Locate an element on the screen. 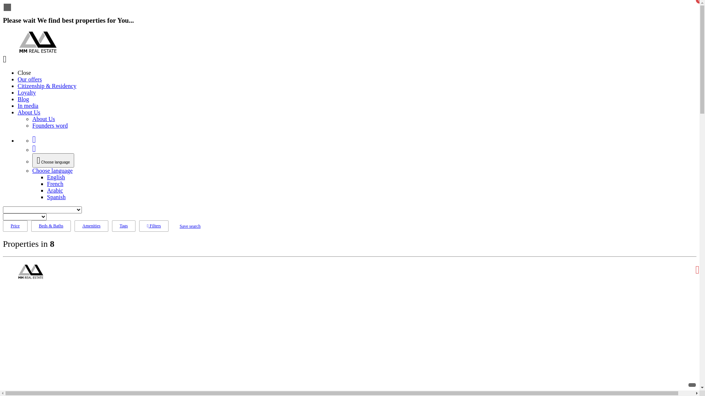  Arabic is located at coordinates (55, 191).